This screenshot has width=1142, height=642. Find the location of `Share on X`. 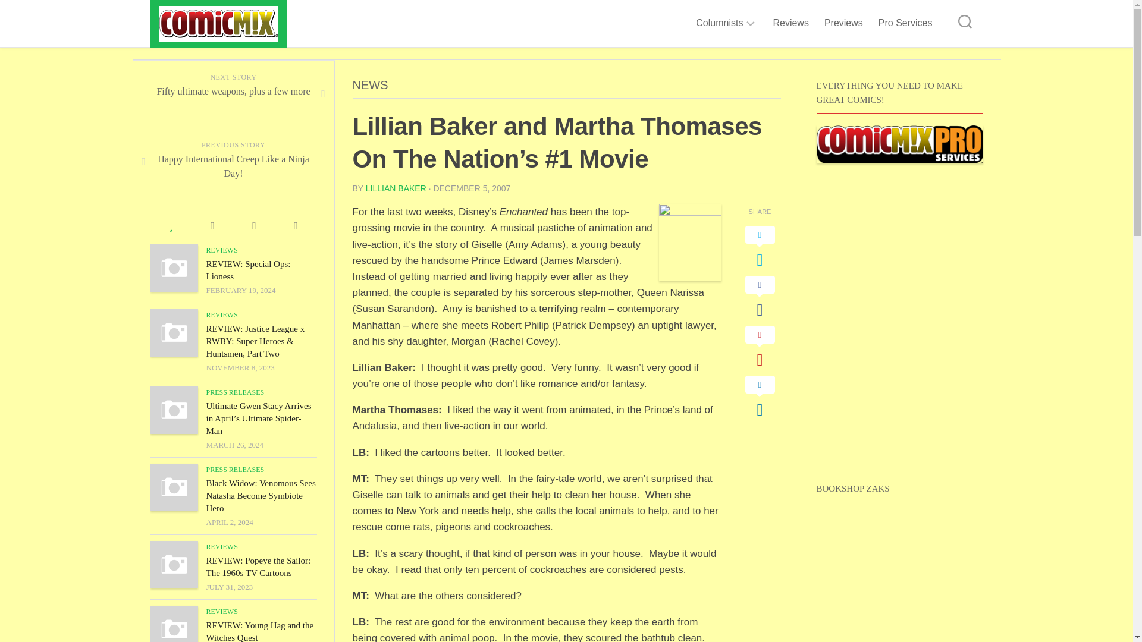

Share on X is located at coordinates (759, 247).